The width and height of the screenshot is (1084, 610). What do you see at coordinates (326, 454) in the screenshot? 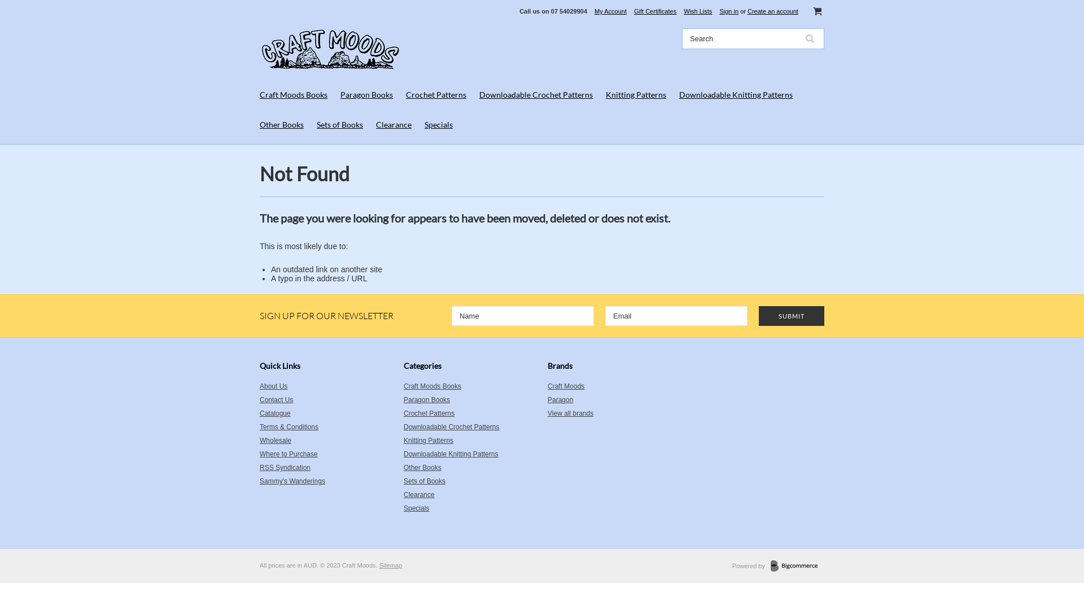
I see `Where to Purchase` at bounding box center [326, 454].